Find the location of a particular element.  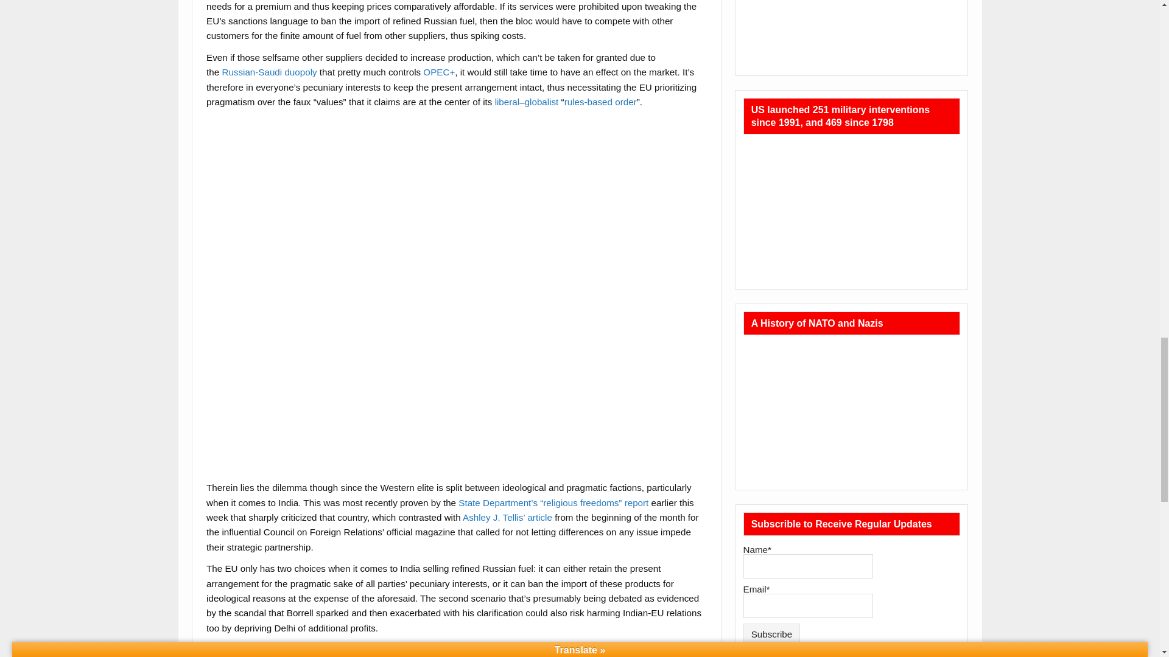

globalist is located at coordinates (542, 102).